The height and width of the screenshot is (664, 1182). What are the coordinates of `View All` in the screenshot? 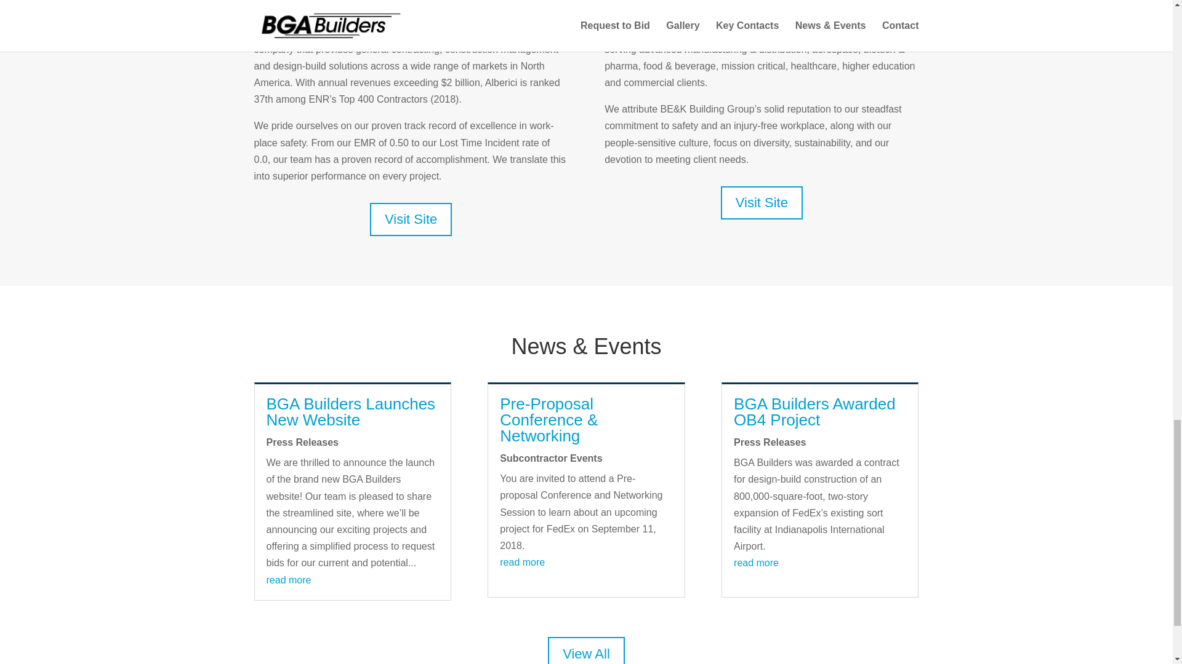 It's located at (586, 650).